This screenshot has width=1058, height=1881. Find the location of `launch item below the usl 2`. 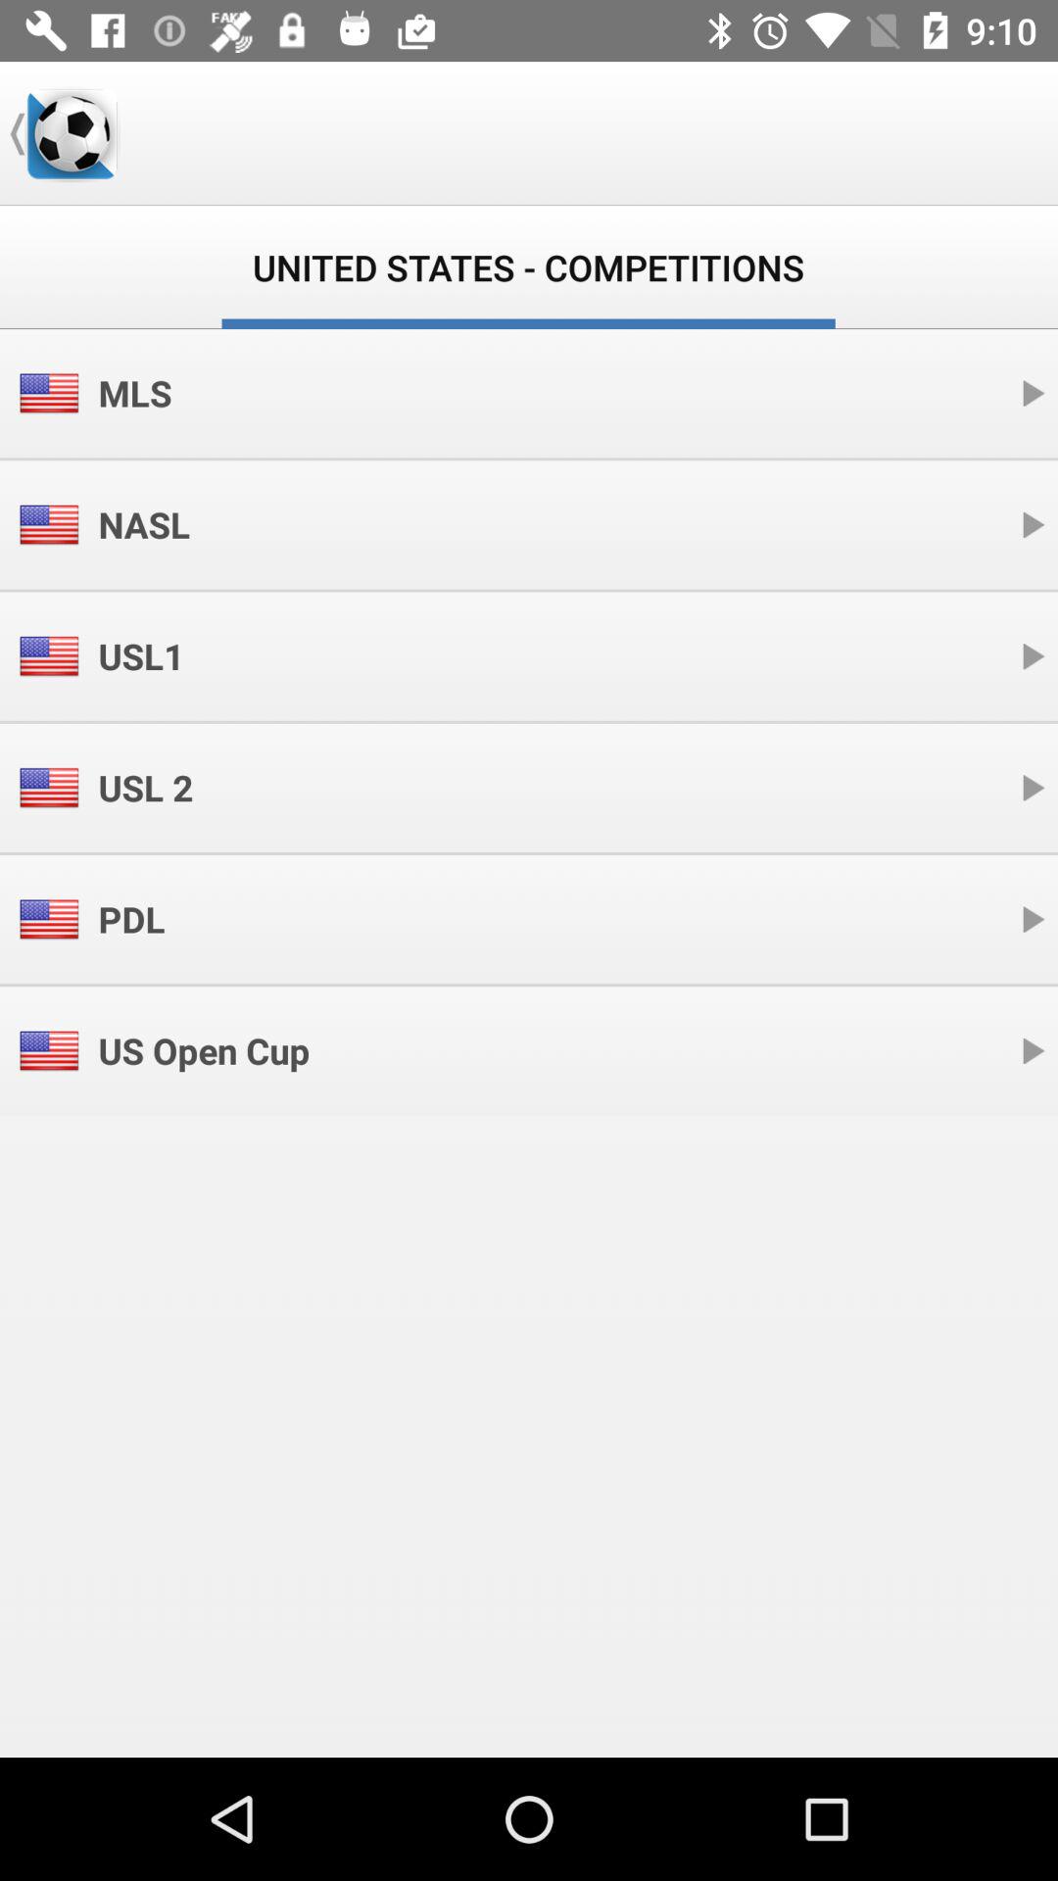

launch item below the usl 2 is located at coordinates (131, 919).